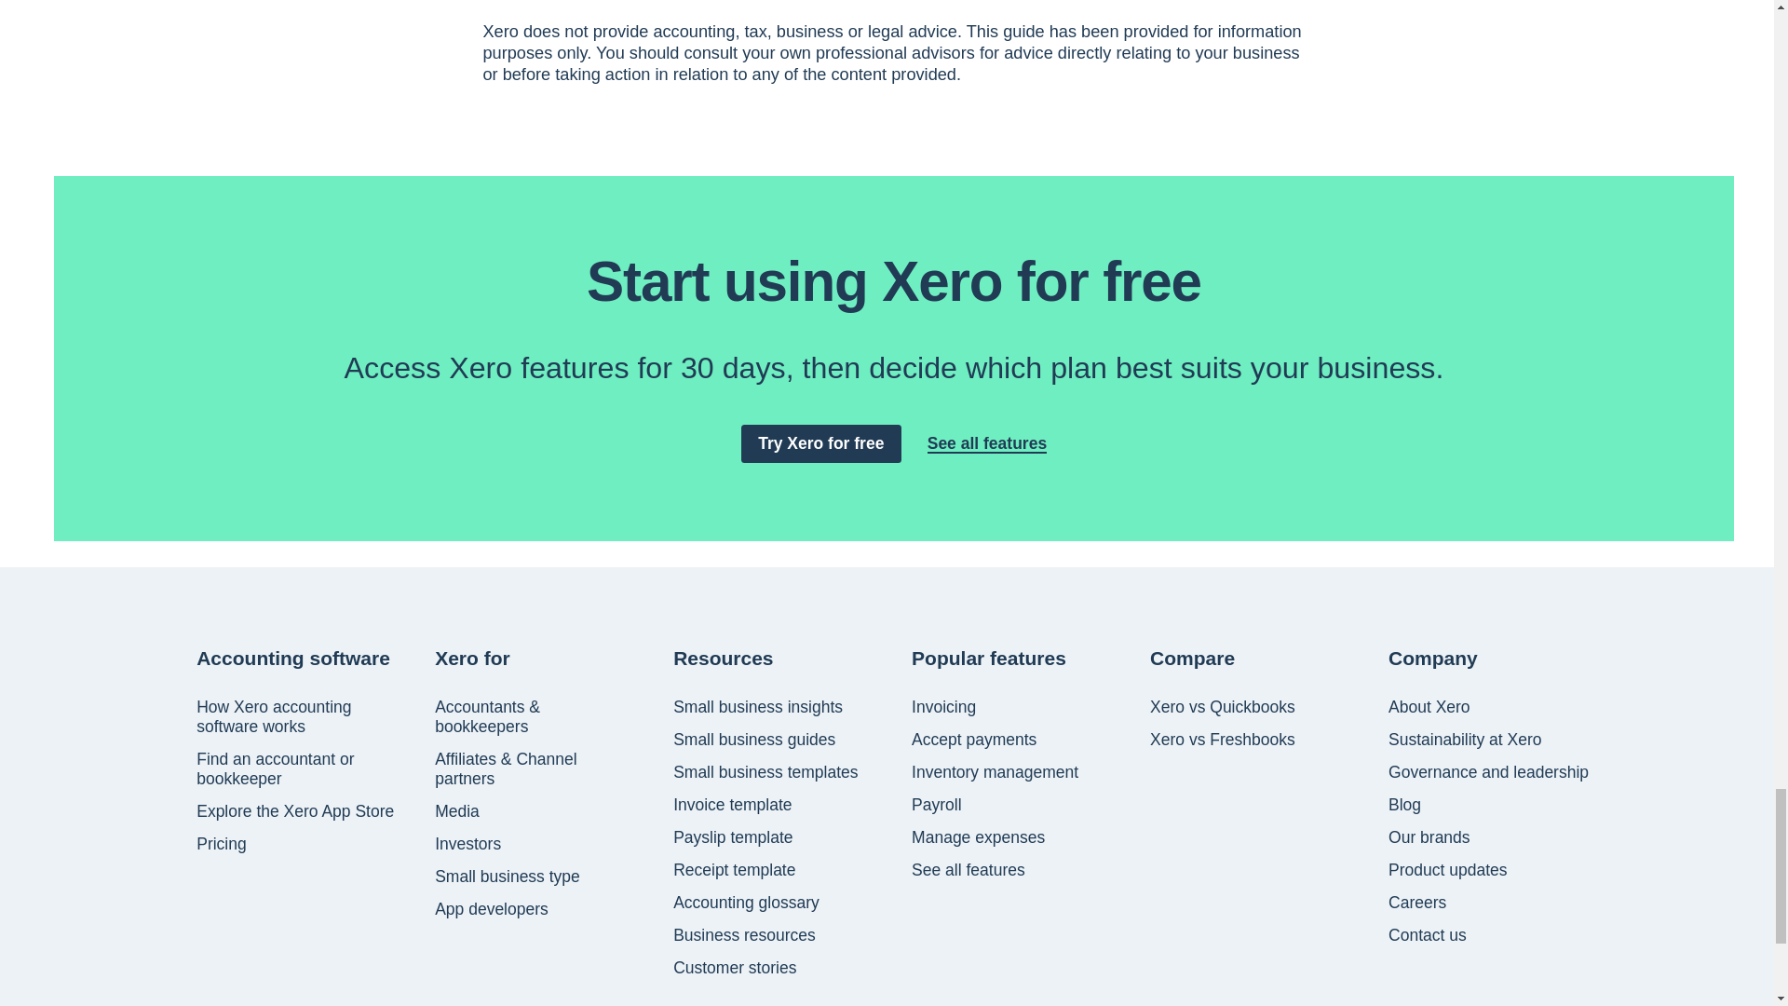 Image resolution: width=1788 pixels, height=1006 pixels. I want to click on Invoice template, so click(732, 805).